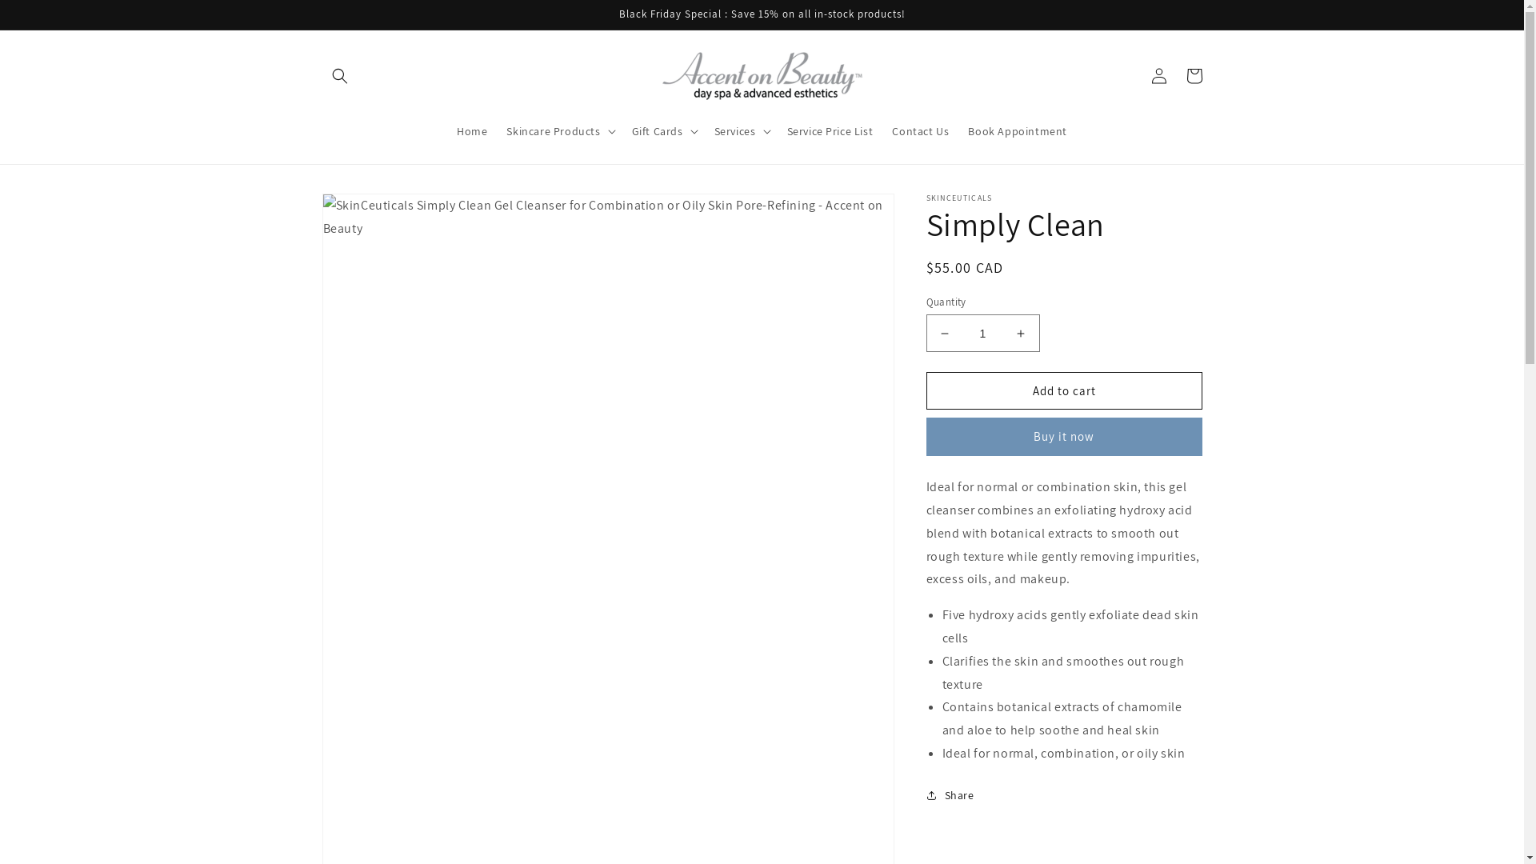  What do you see at coordinates (762, 12) in the screenshot?
I see `widget_xcomponent` at bounding box center [762, 12].